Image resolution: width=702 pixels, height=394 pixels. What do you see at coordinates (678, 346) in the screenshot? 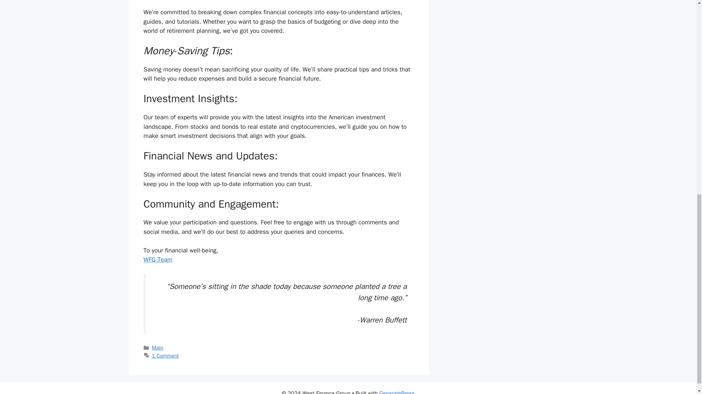
I see `Scroll back to top` at bounding box center [678, 346].